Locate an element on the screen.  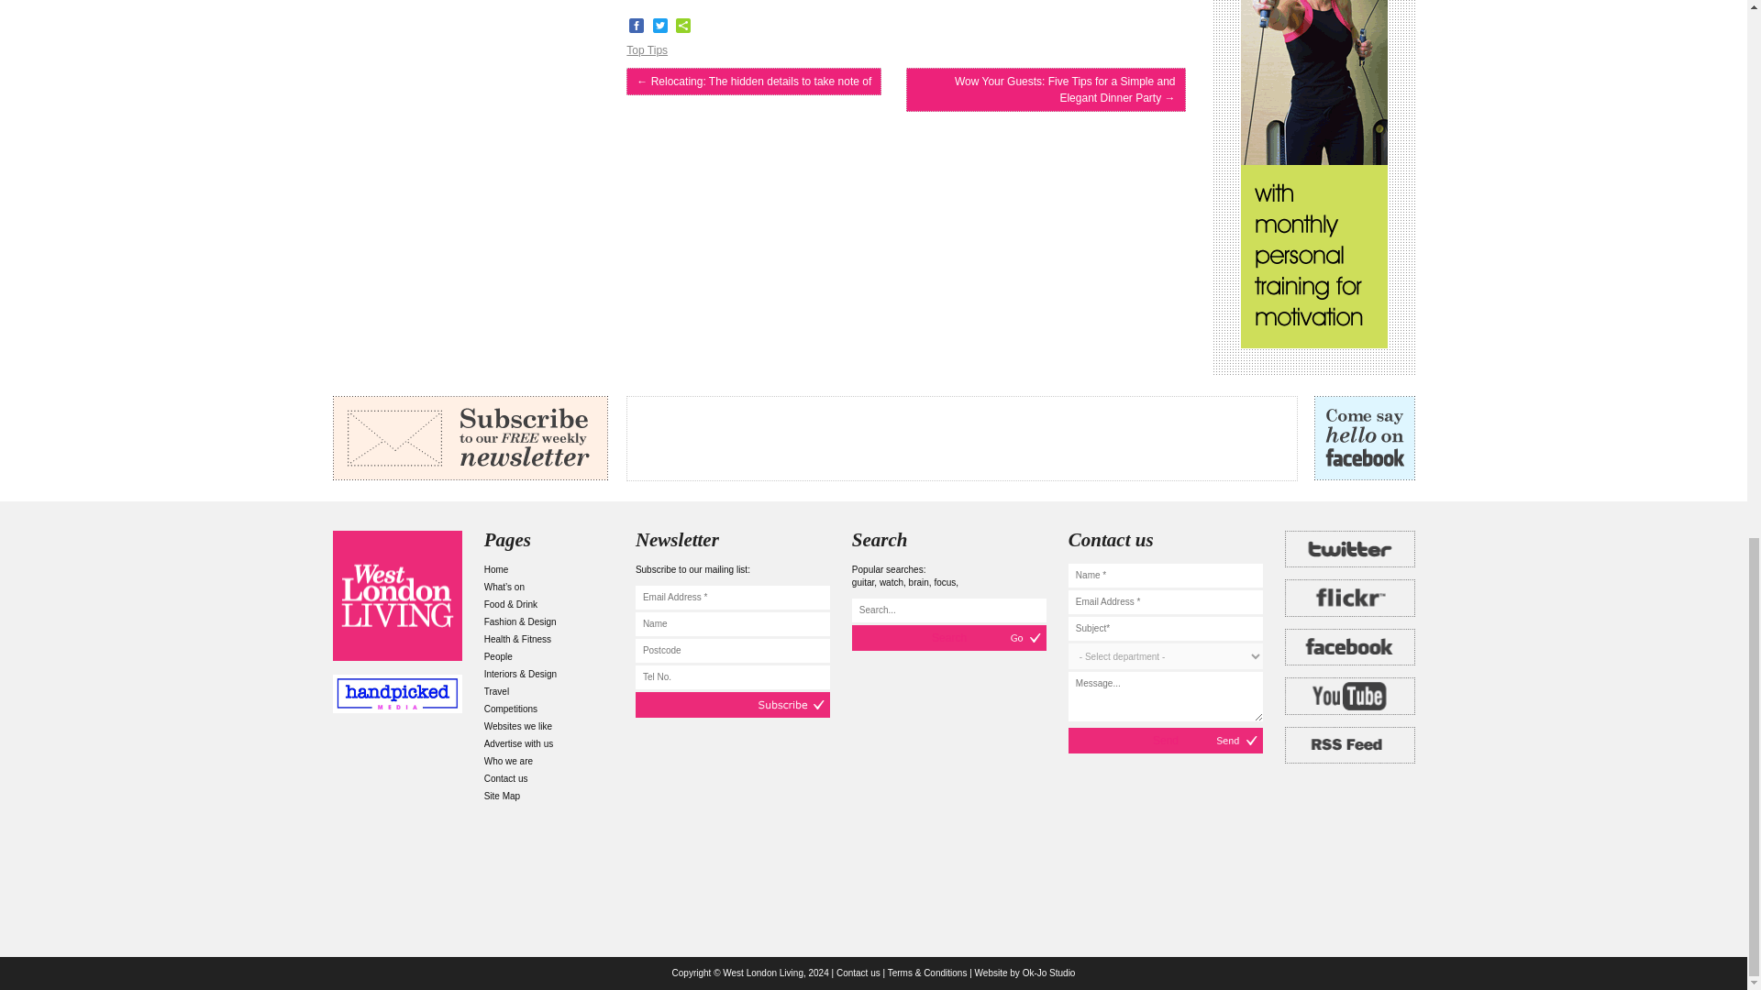
Postcode is located at coordinates (732, 650).